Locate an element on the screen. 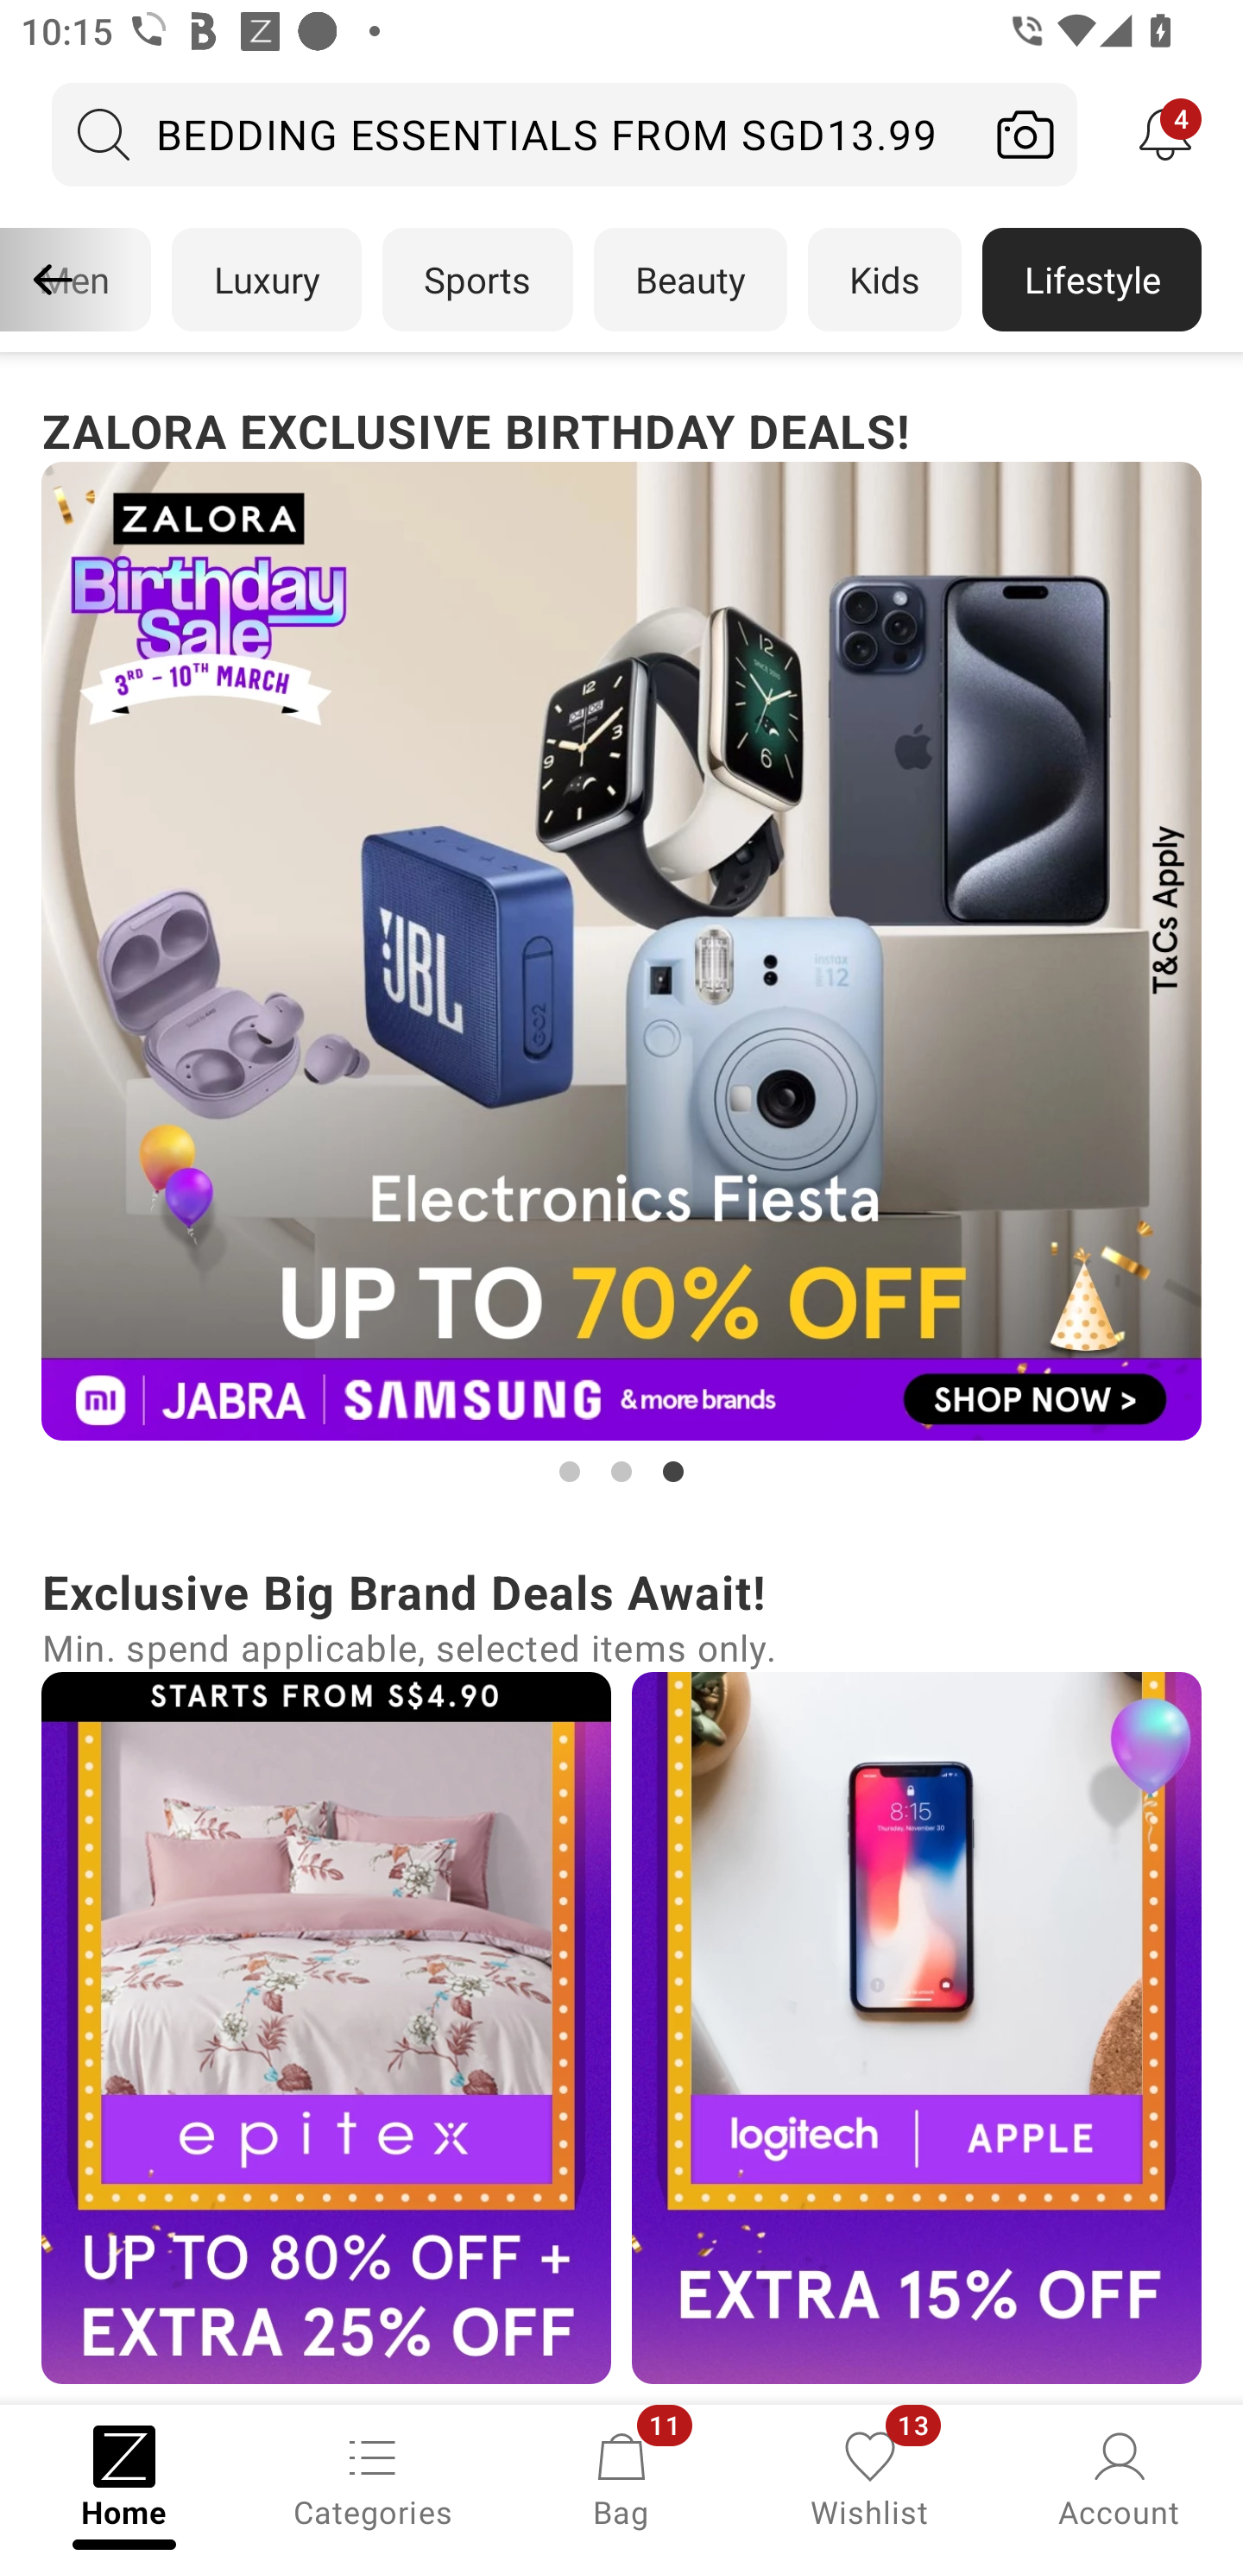  Categories is located at coordinates (373, 2477).